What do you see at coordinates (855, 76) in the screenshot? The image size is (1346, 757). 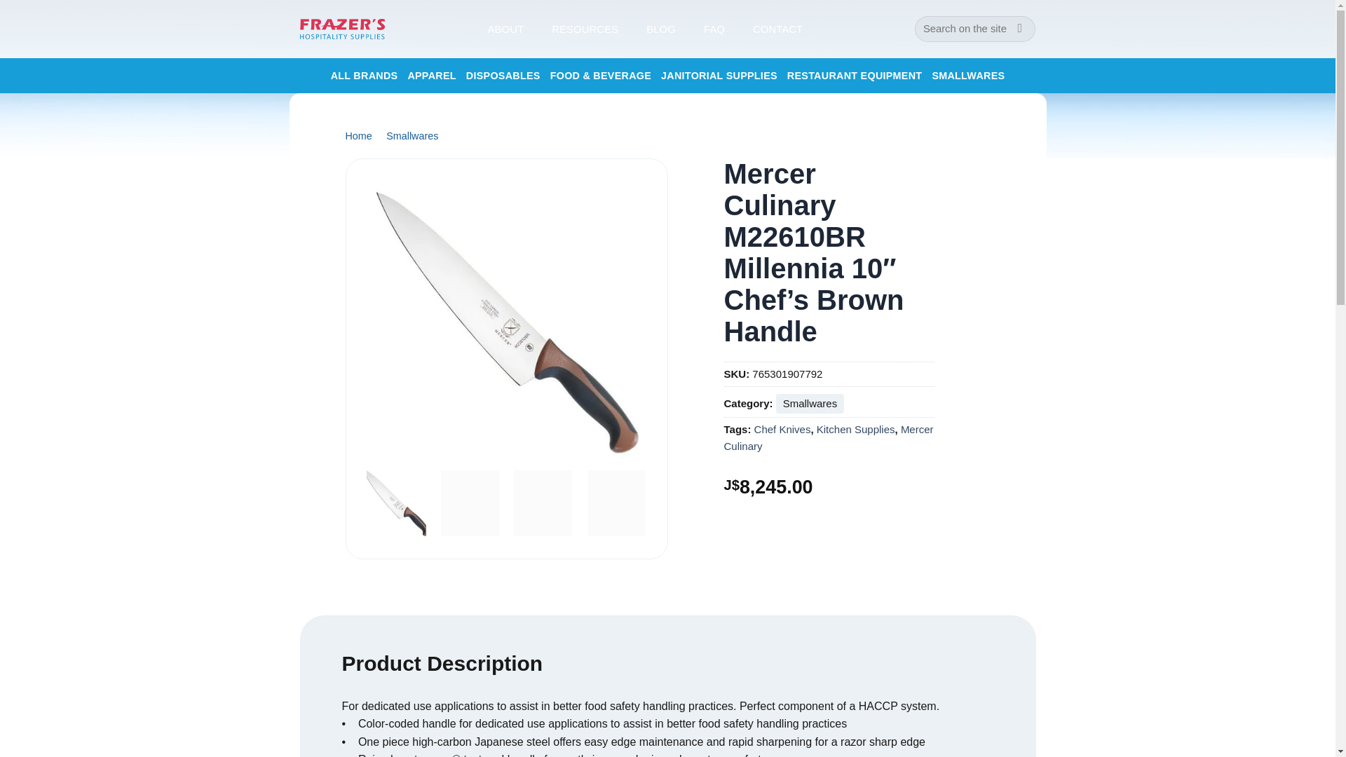 I see `RESTAURANT EQUIPMENT` at bounding box center [855, 76].